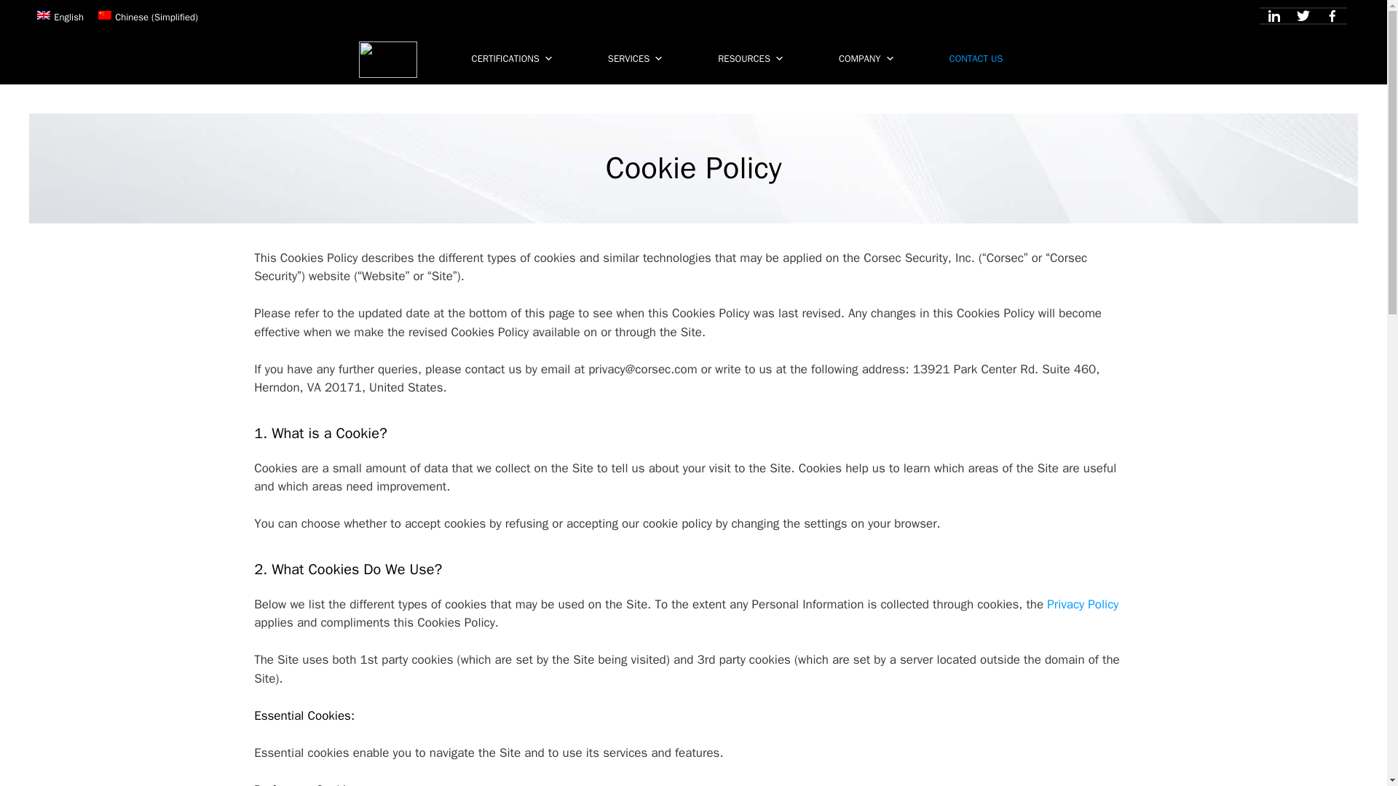 This screenshot has height=786, width=1398. Describe the element at coordinates (871, 55) in the screenshot. I see `COMPANY` at that location.